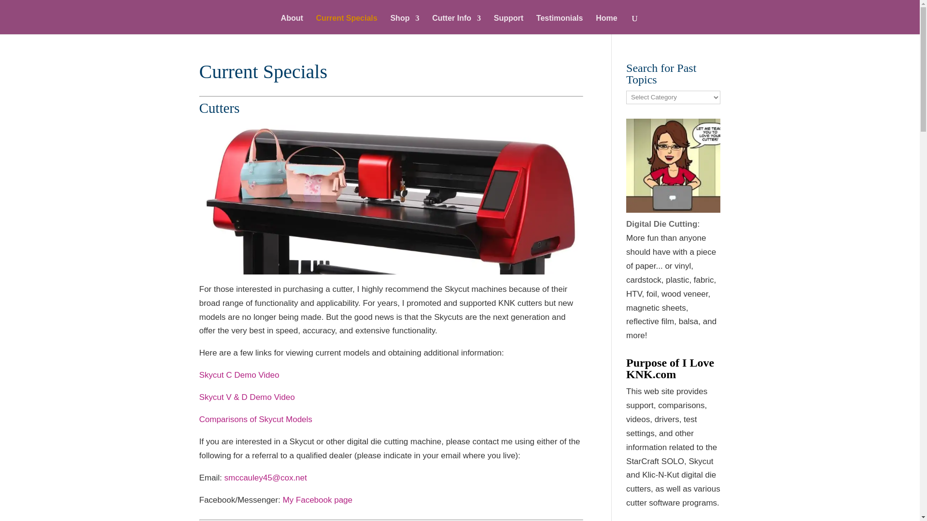 Image resolution: width=927 pixels, height=521 pixels. What do you see at coordinates (606, 25) in the screenshot?
I see `Home` at bounding box center [606, 25].